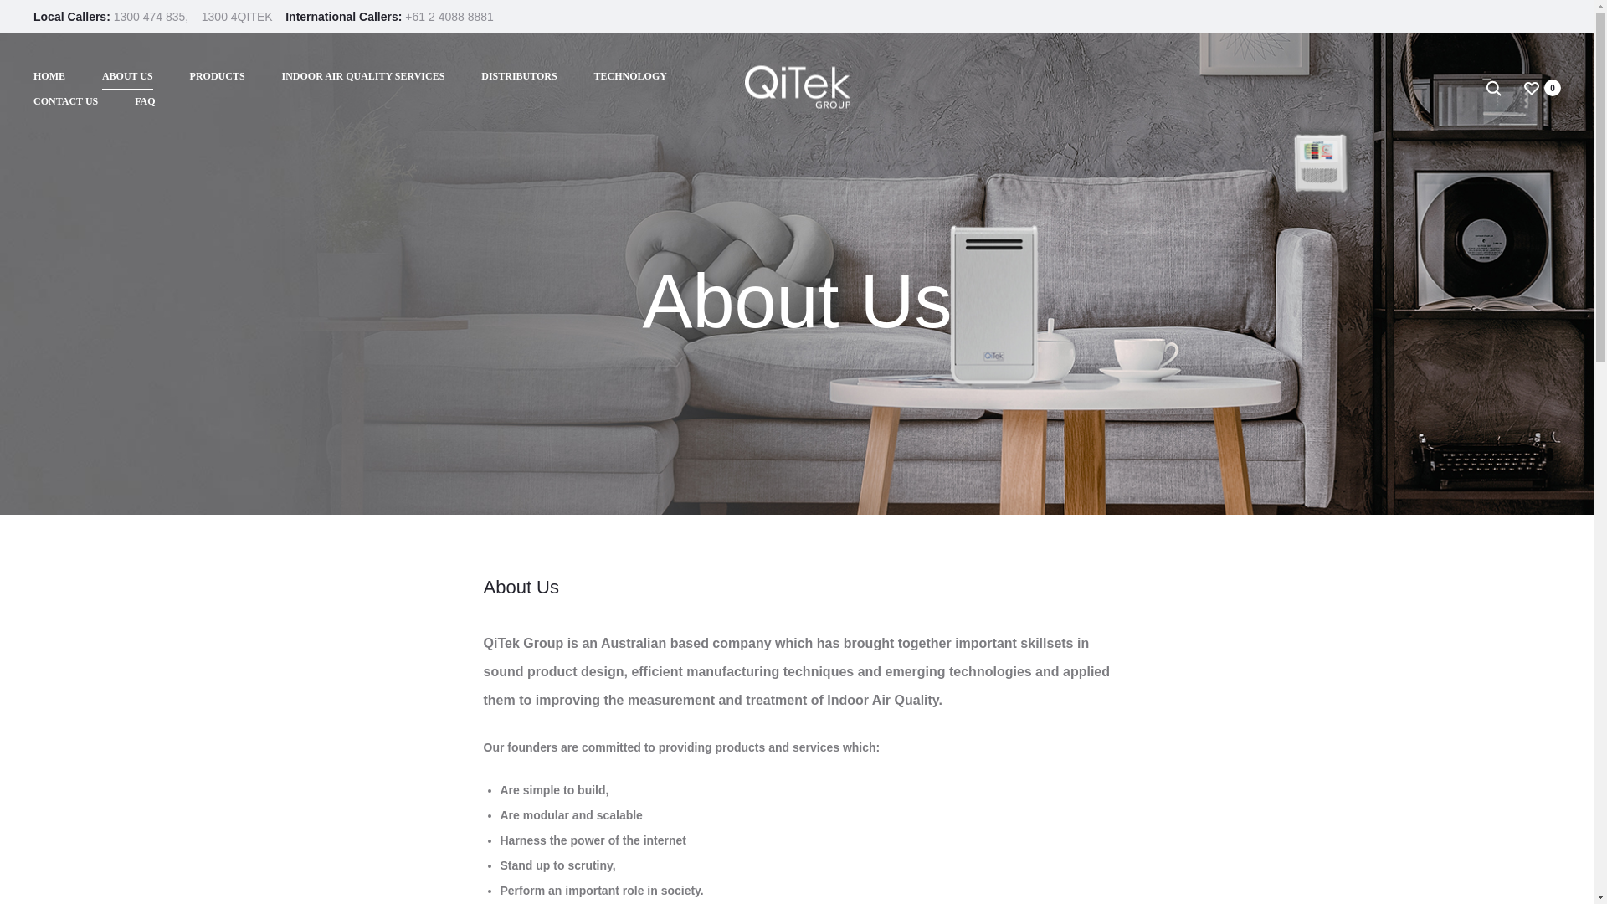 The width and height of the screenshot is (1607, 904). Describe the element at coordinates (127, 76) in the screenshot. I see `ABOUT US` at that location.